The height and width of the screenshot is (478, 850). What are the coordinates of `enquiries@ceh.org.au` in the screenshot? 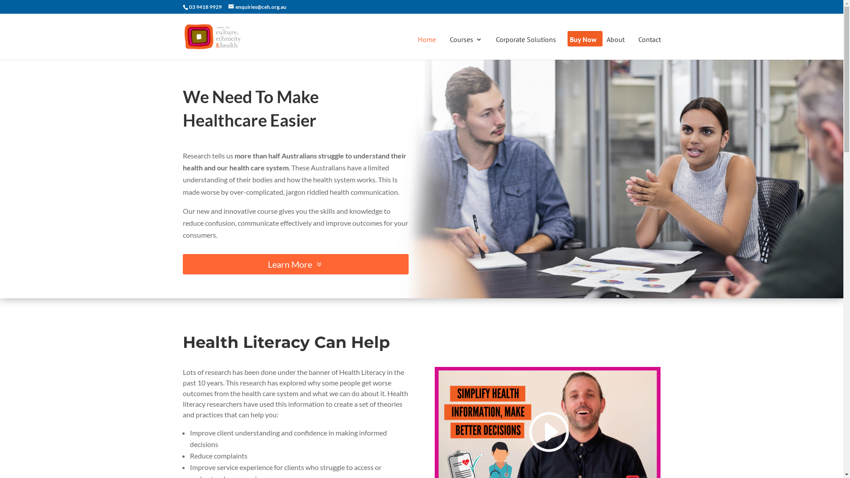 It's located at (258, 7).